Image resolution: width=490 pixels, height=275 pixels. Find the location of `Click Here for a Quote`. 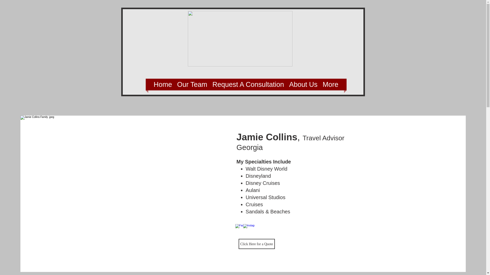

Click Here for a Quote is located at coordinates (257, 244).